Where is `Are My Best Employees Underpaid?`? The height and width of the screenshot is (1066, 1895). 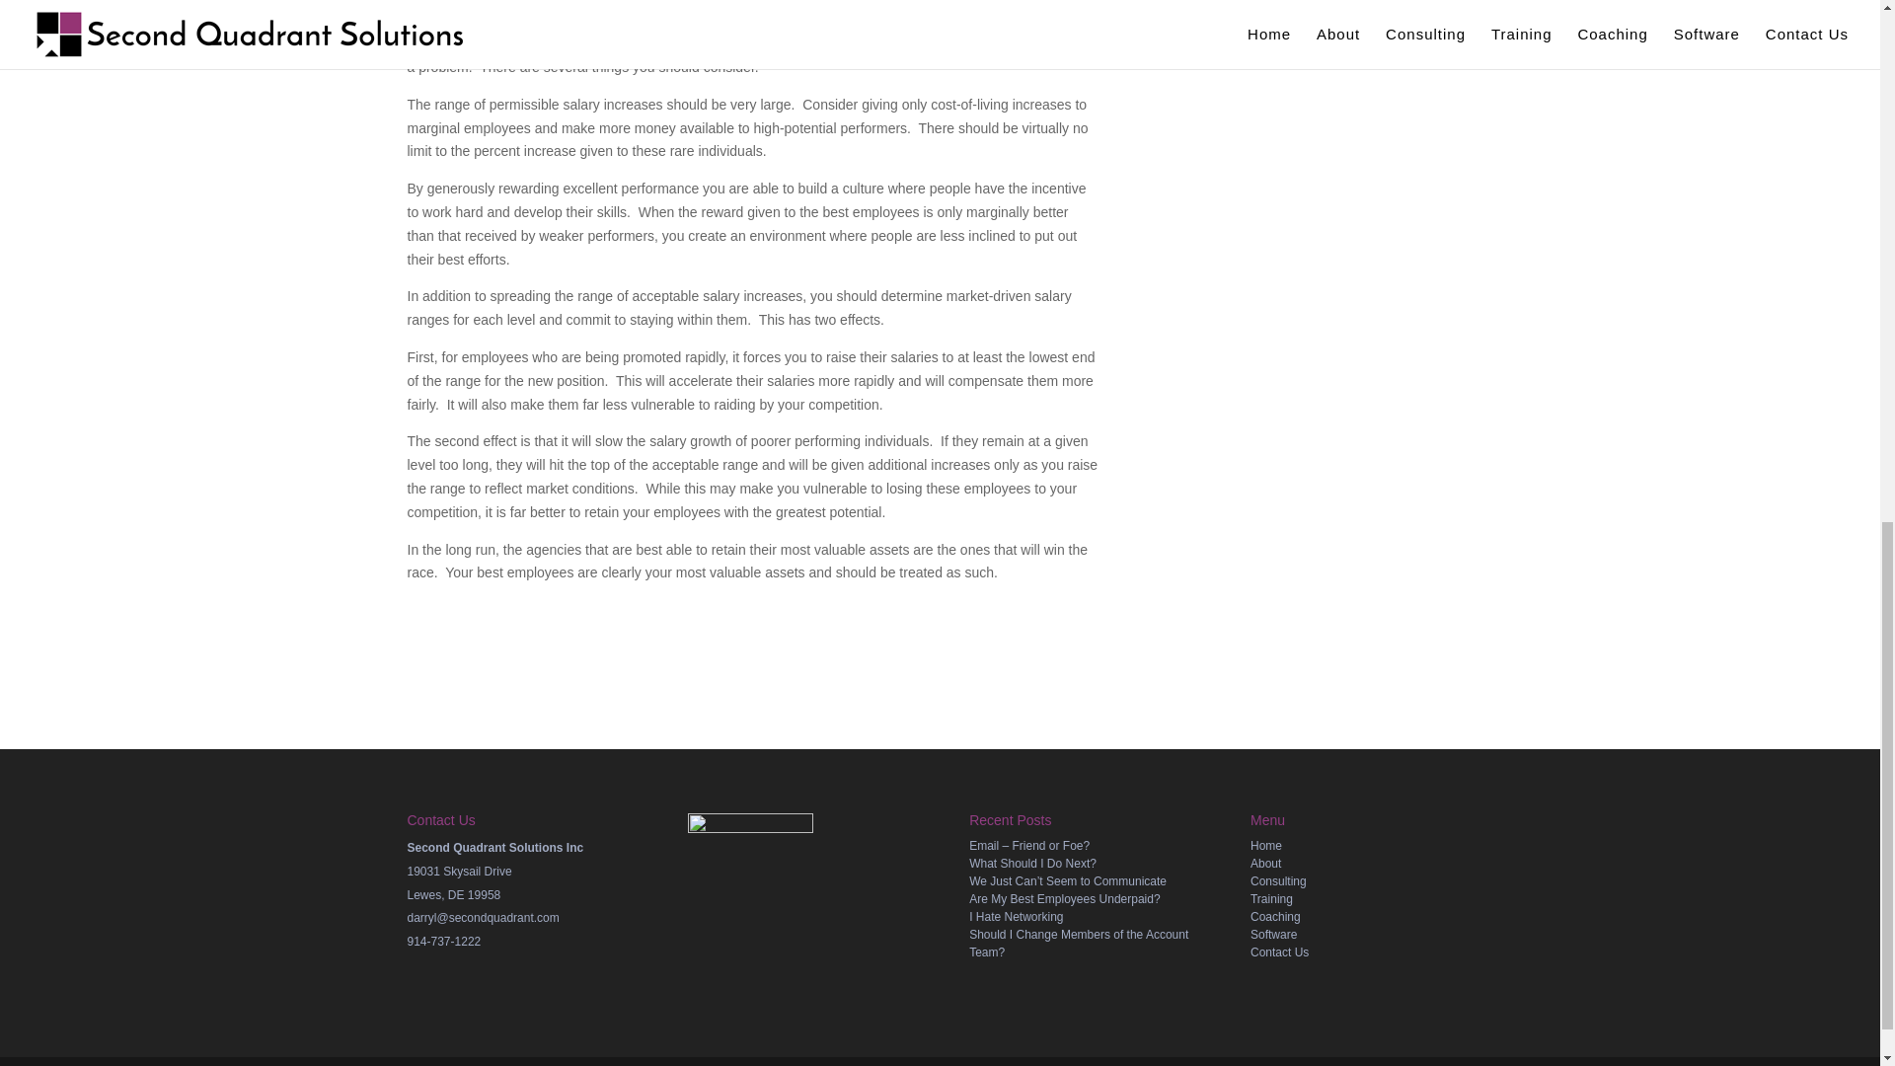 Are My Best Employees Underpaid? is located at coordinates (1064, 898).